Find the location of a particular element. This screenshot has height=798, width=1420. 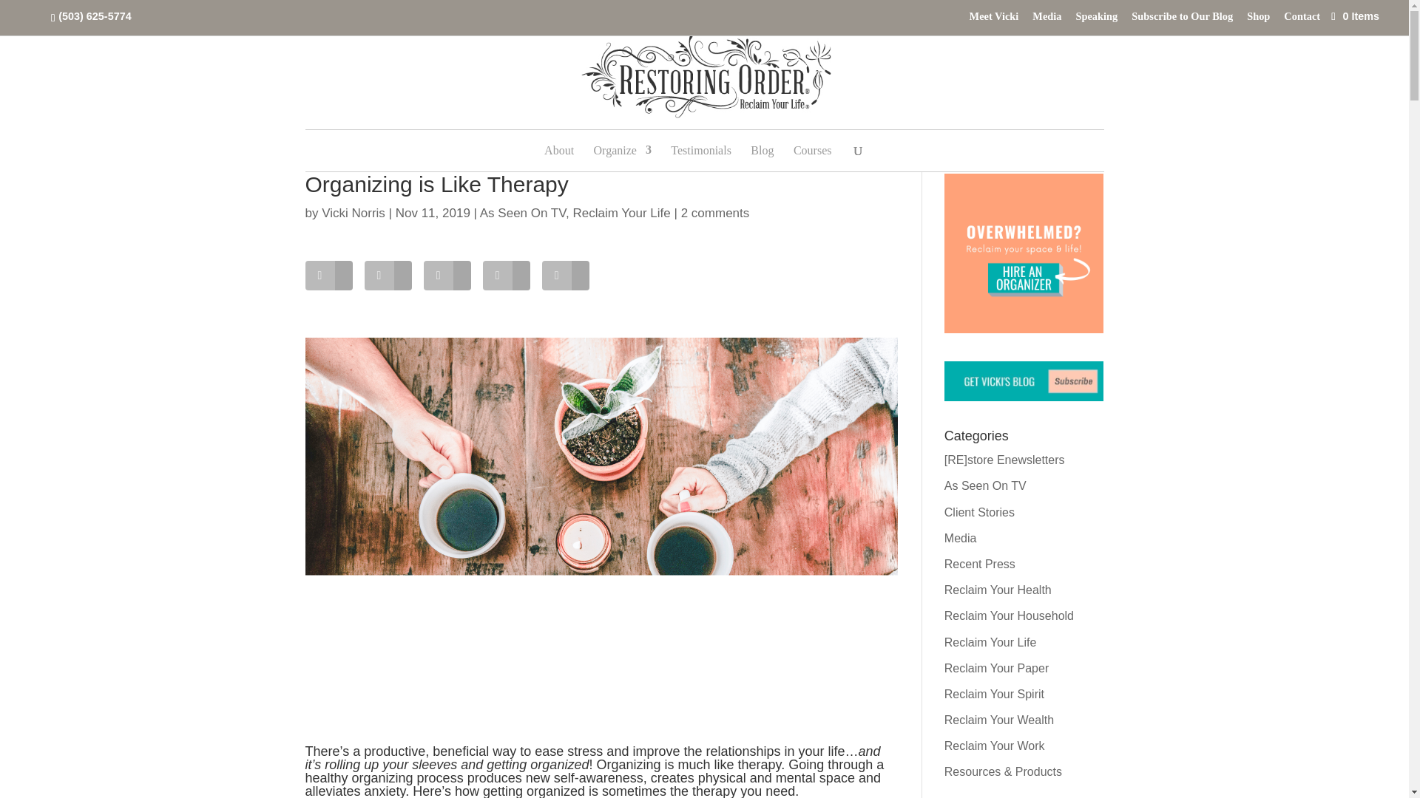

As Seen On TV is located at coordinates (522, 213).